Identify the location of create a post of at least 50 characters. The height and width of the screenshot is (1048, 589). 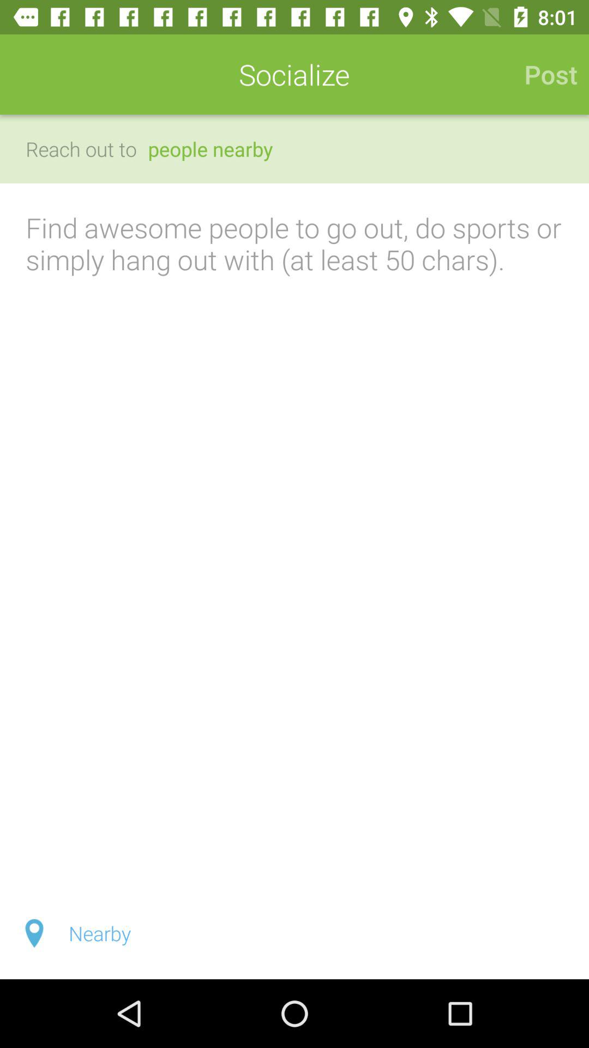
(294, 535).